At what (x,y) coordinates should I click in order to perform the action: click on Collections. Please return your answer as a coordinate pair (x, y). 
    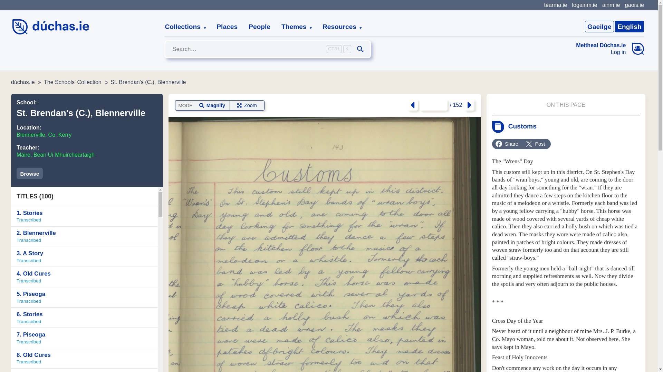
    Looking at the image, I should click on (84, 237).